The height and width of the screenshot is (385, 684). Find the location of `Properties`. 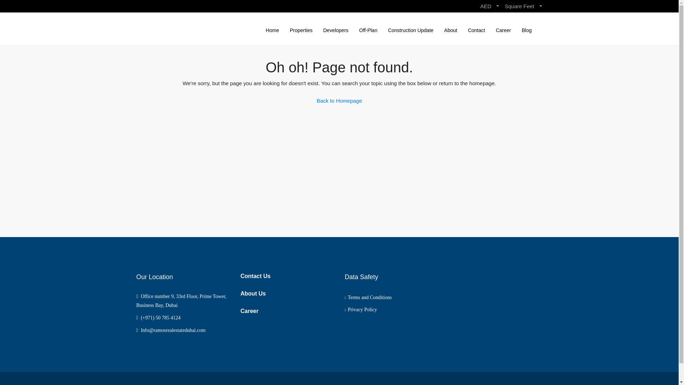

Properties is located at coordinates (346, 385).